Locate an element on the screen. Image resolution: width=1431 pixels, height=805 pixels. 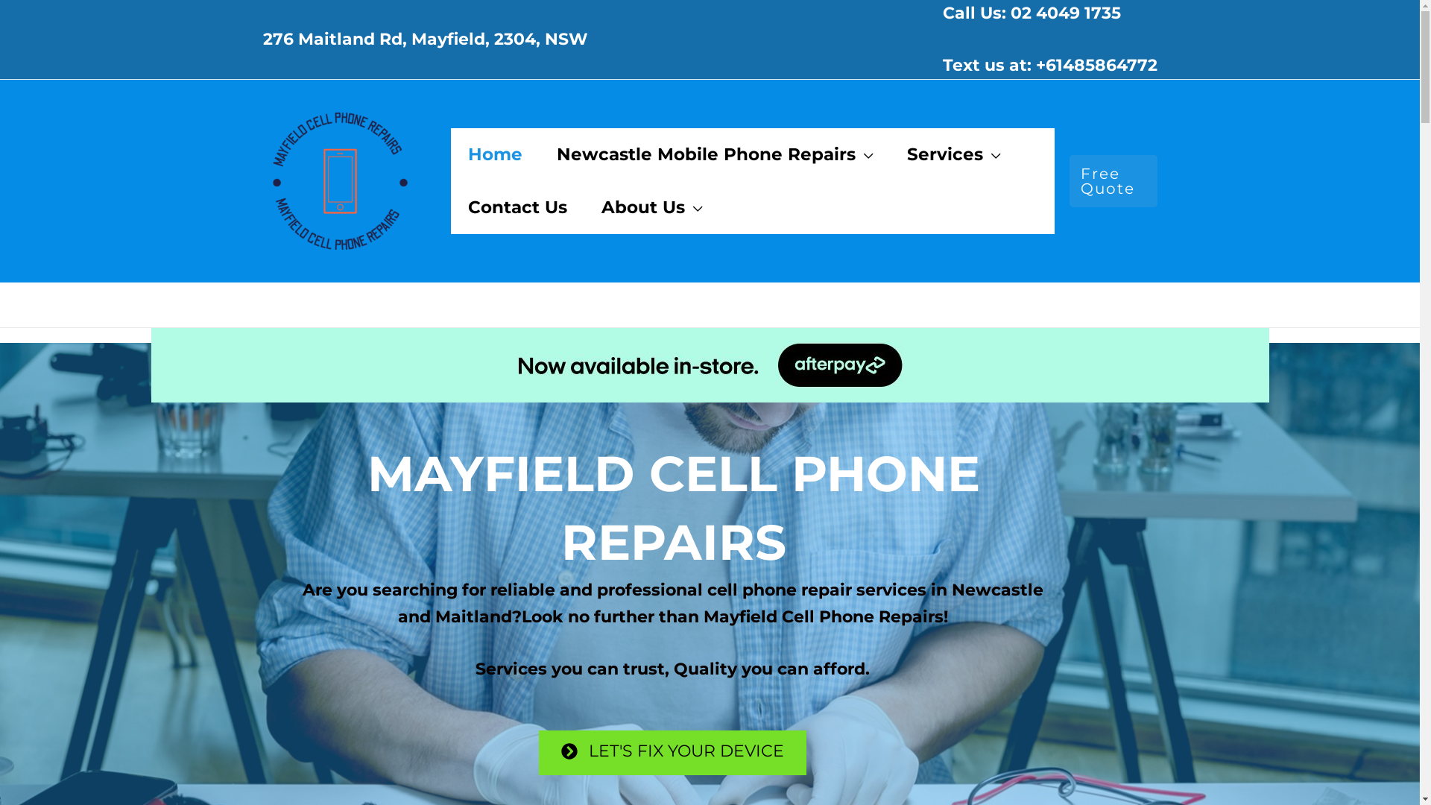
Home is located at coordinates (495, 154).